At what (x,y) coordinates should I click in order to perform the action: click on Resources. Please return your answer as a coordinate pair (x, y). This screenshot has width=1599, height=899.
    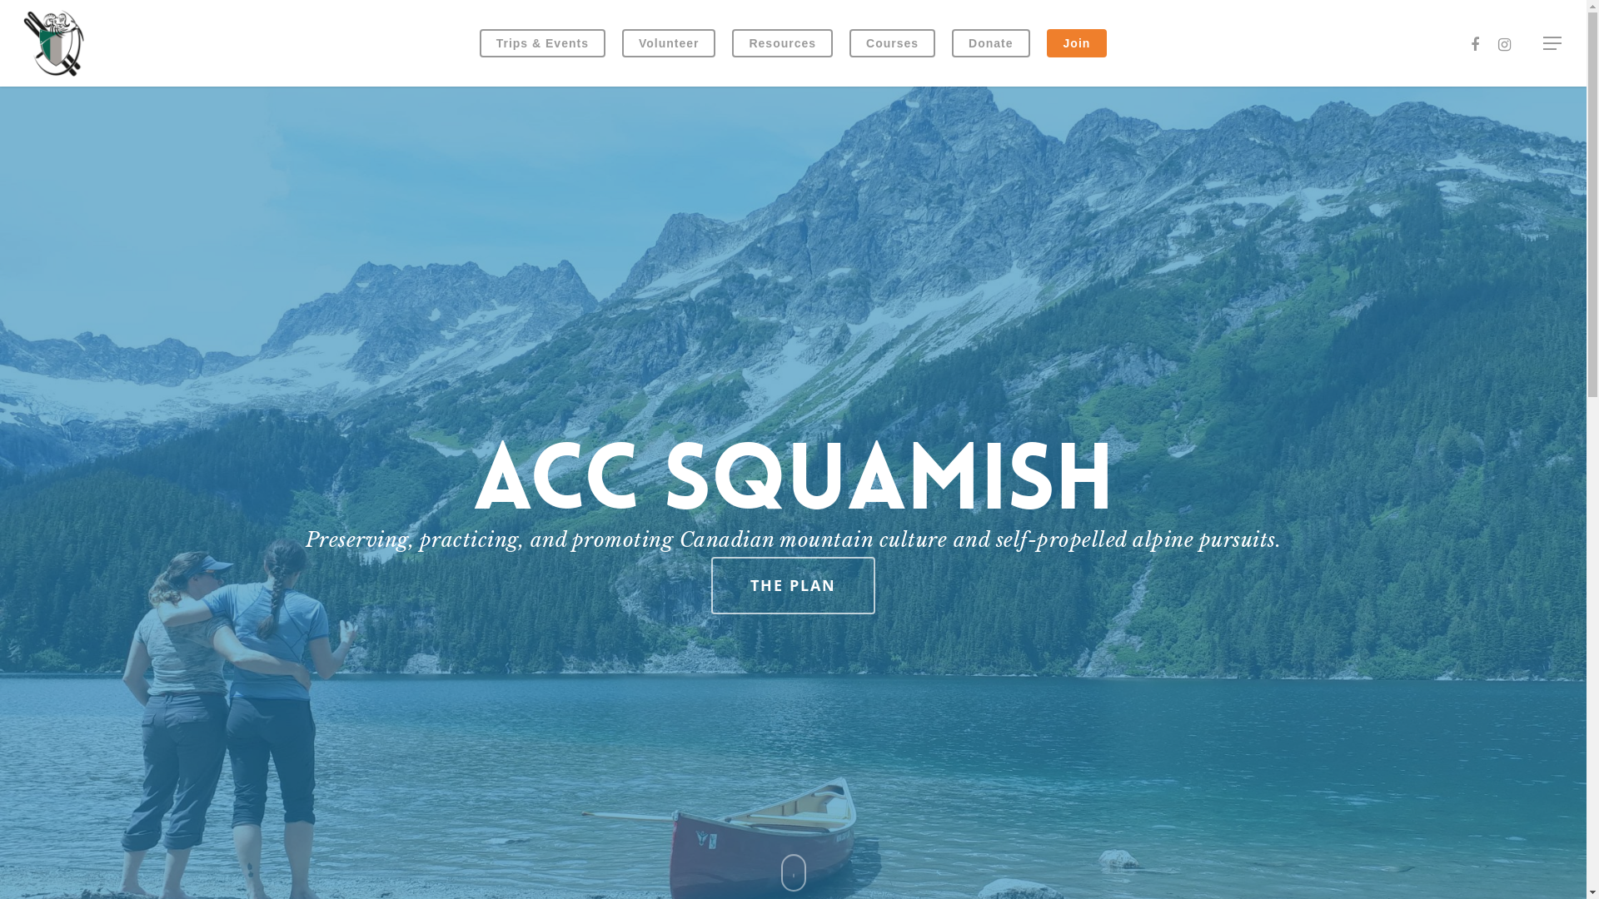
    Looking at the image, I should click on (783, 43).